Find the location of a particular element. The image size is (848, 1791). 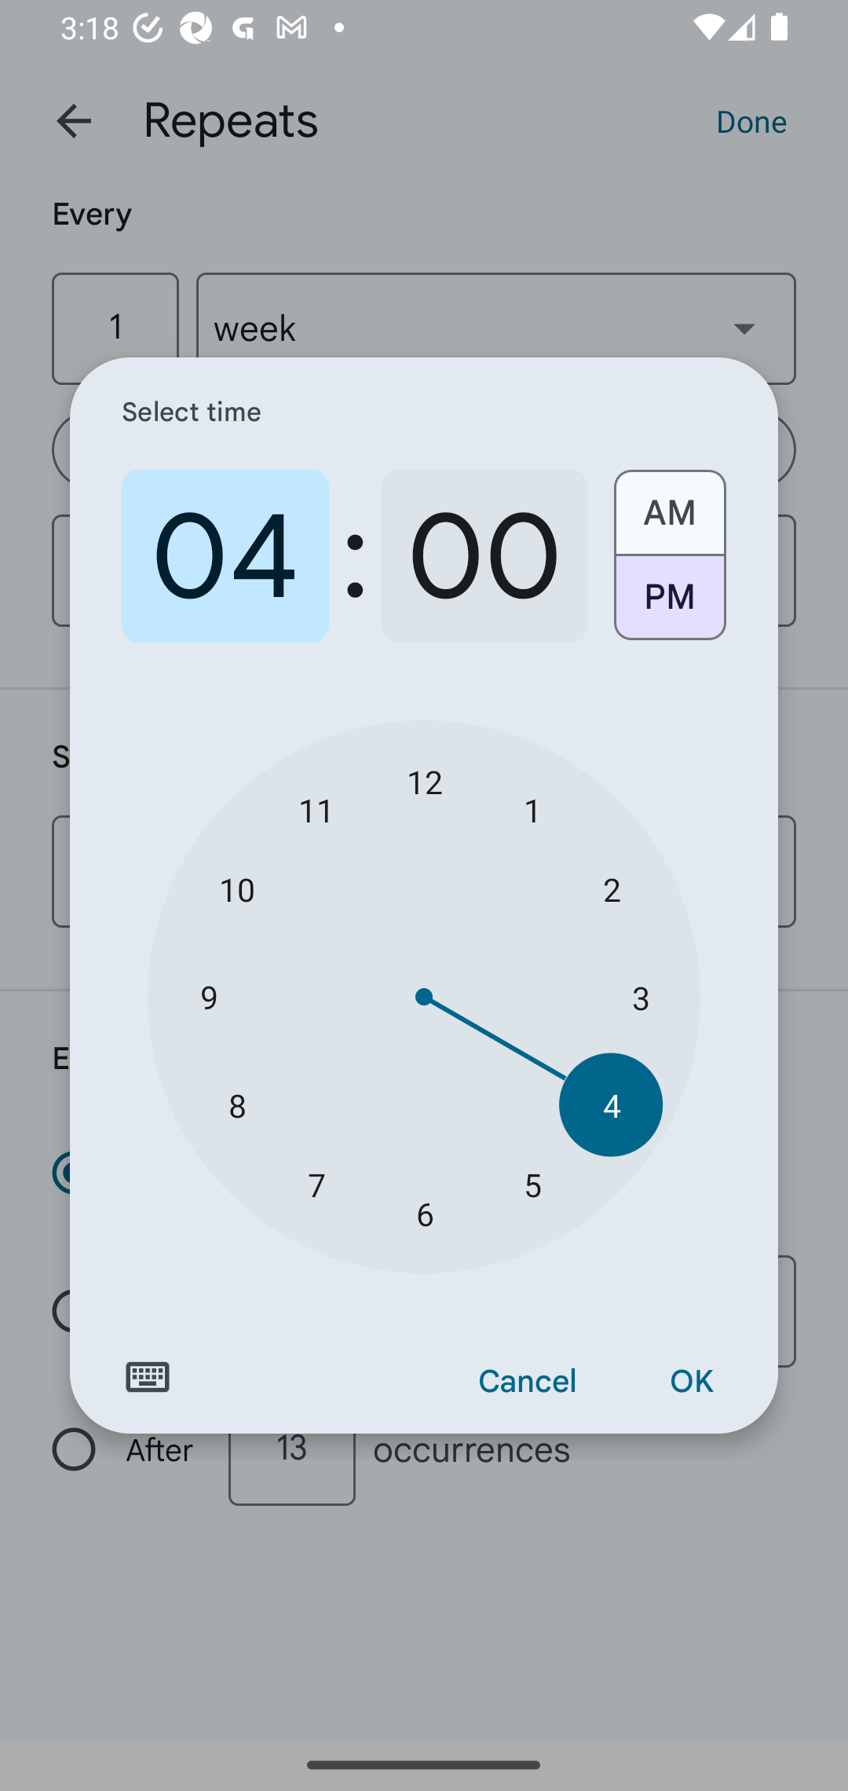

5 5 o'clock is located at coordinates (532, 1183).